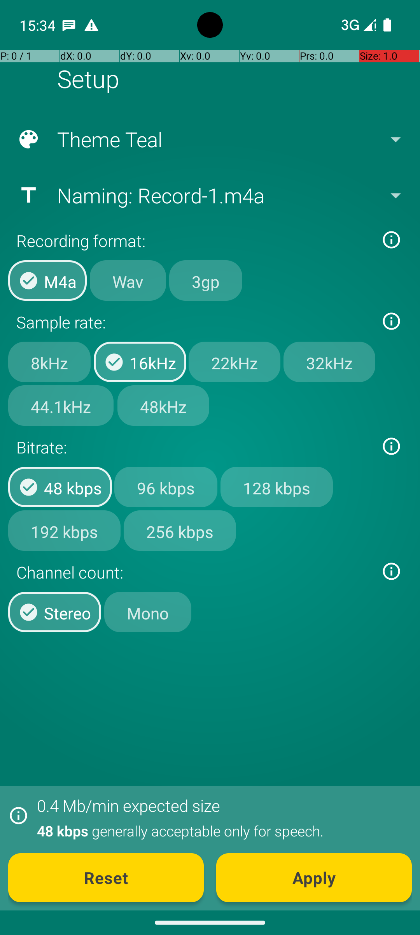 Image resolution: width=420 pixels, height=935 pixels. What do you see at coordinates (128, 280) in the screenshot?
I see `Wav` at bounding box center [128, 280].